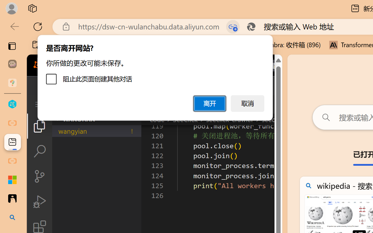  What do you see at coordinates (312, 33) in the screenshot?
I see `Accessibility Help` at bounding box center [312, 33].